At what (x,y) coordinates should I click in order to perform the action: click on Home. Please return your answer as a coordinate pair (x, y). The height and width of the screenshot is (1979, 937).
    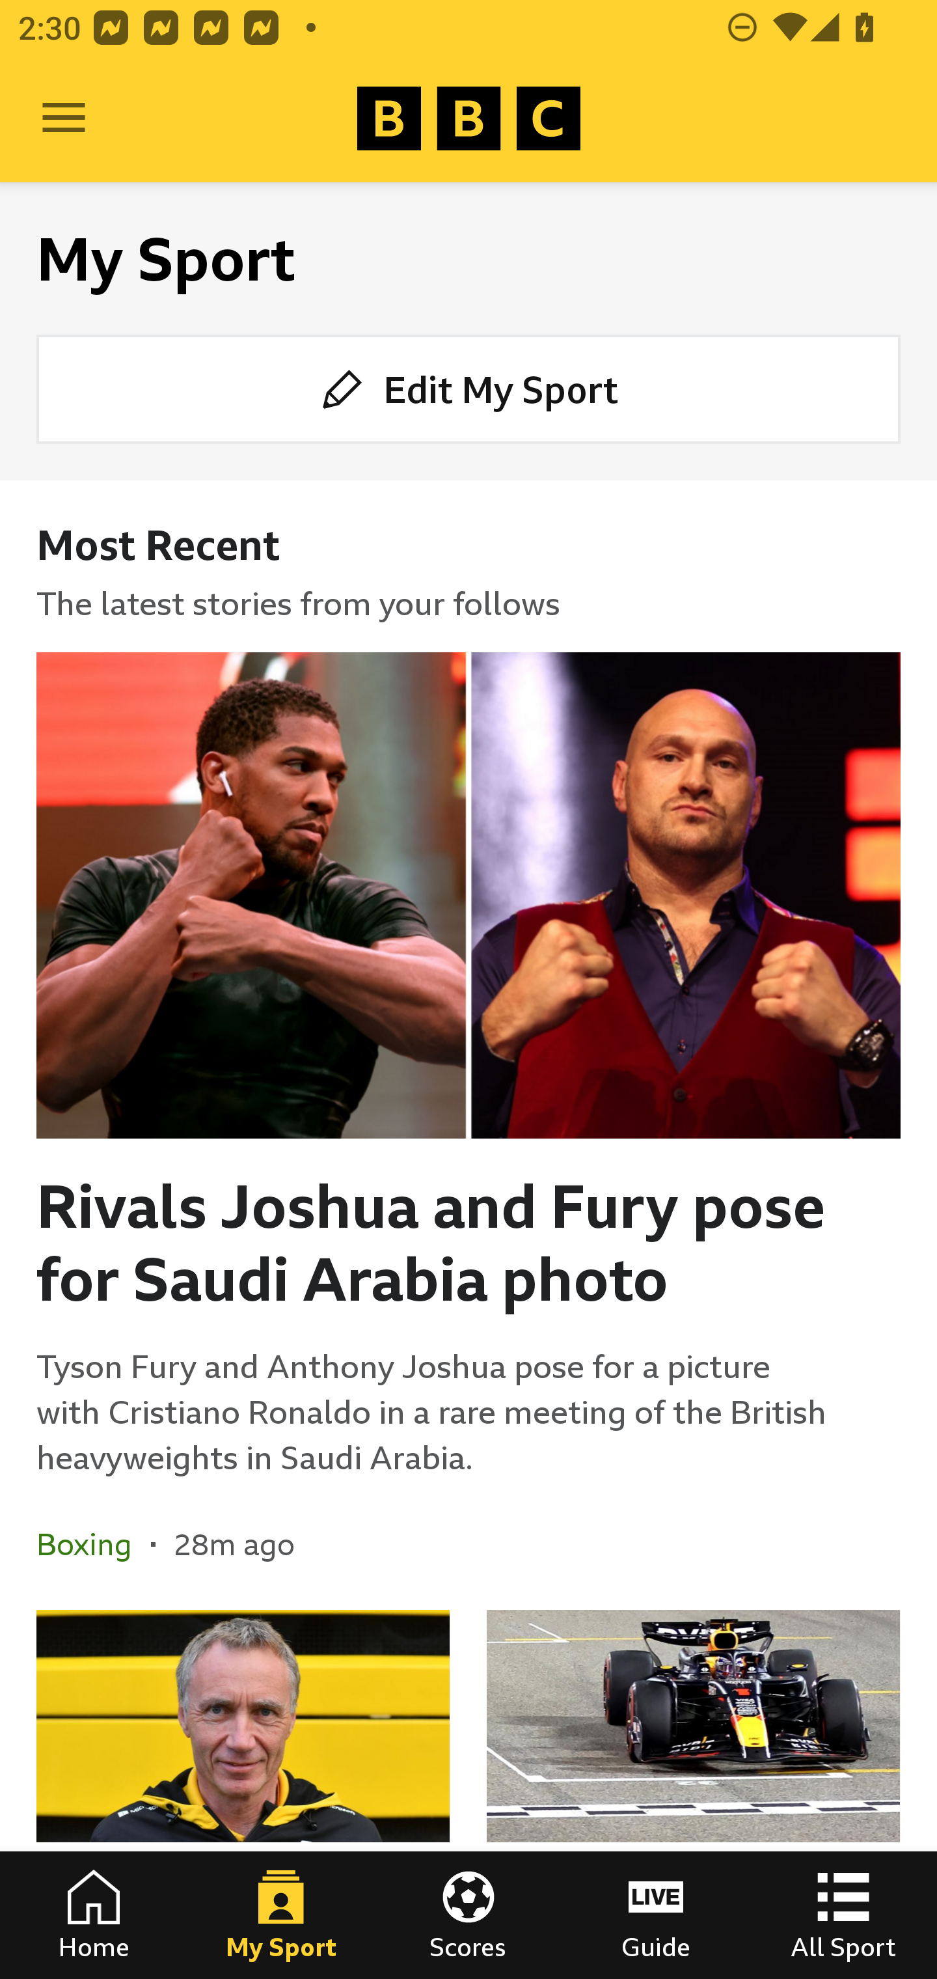
    Looking at the image, I should click on (94, 1915).